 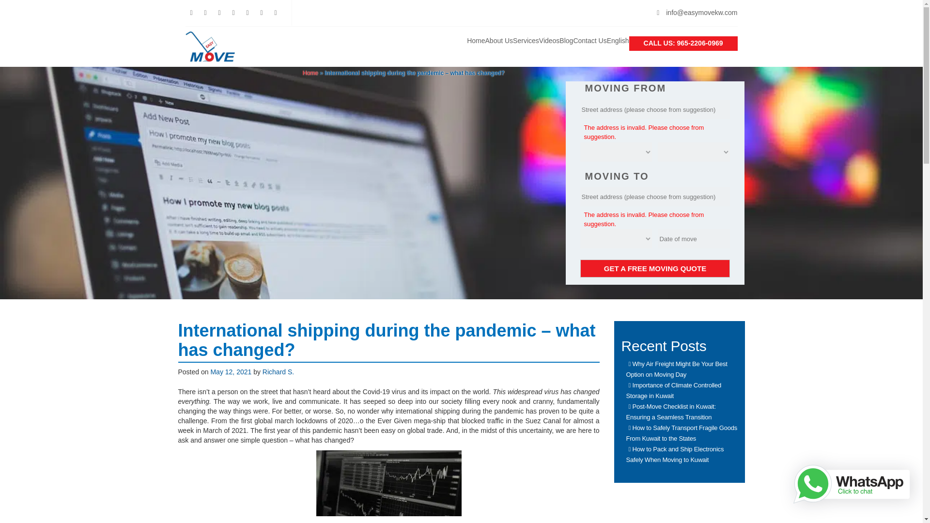 What do you see at coordinates (589, 41) in the screenshot?
I see `Contact Us` at bounding box center [589, 41].